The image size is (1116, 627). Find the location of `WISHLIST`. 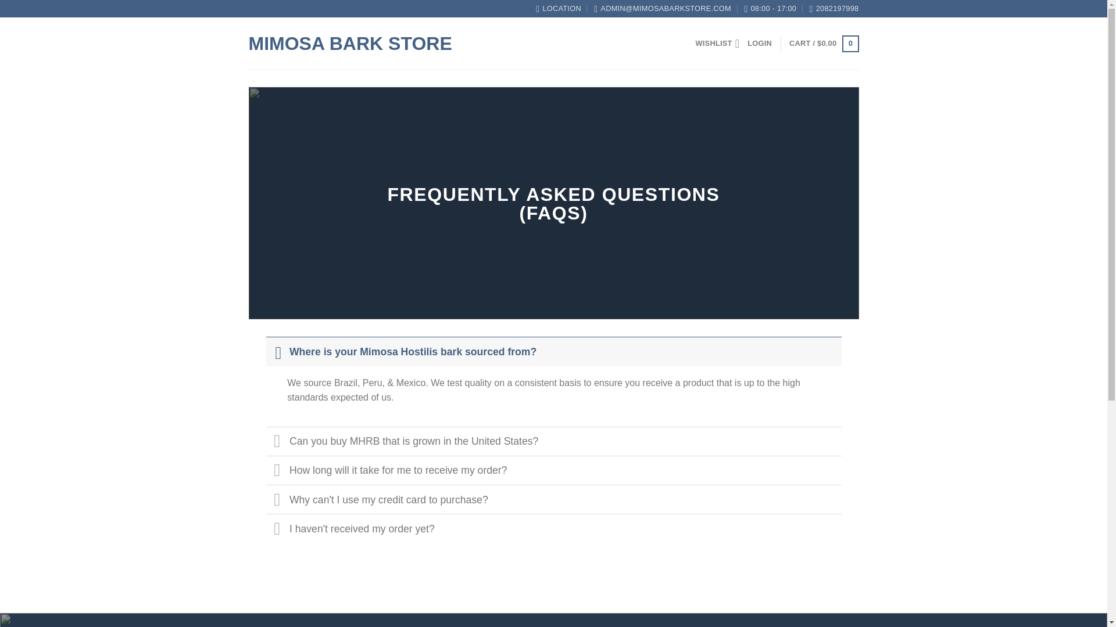

WISHLIST is located at coordinates (717, 43).